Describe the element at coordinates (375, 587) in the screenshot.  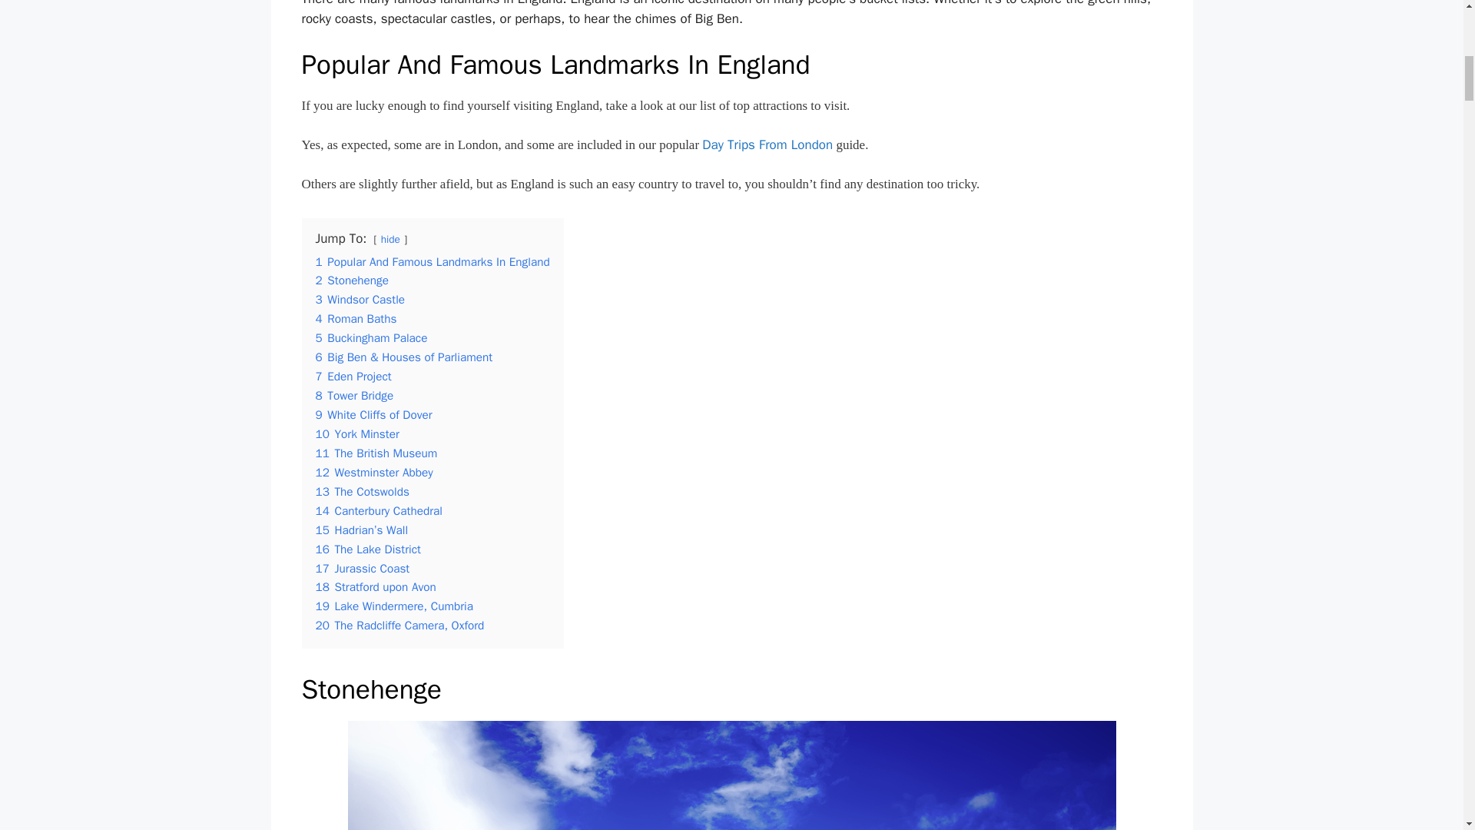
I see `18 Stratford upon Avon` at that location.